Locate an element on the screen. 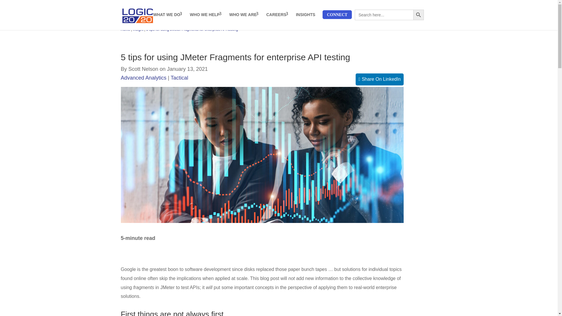  INSIGHTS is located at coordinates (306, 14).